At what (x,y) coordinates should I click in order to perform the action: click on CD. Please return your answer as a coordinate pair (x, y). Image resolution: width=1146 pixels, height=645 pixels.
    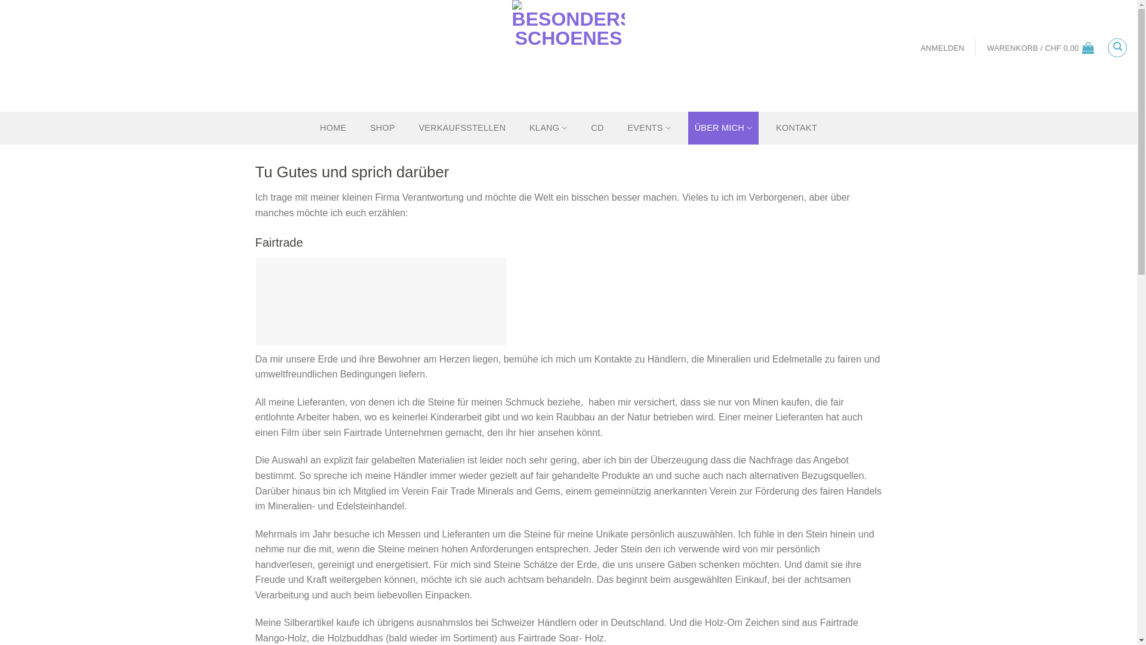
    Looking at the image, I should click on (597, 128).